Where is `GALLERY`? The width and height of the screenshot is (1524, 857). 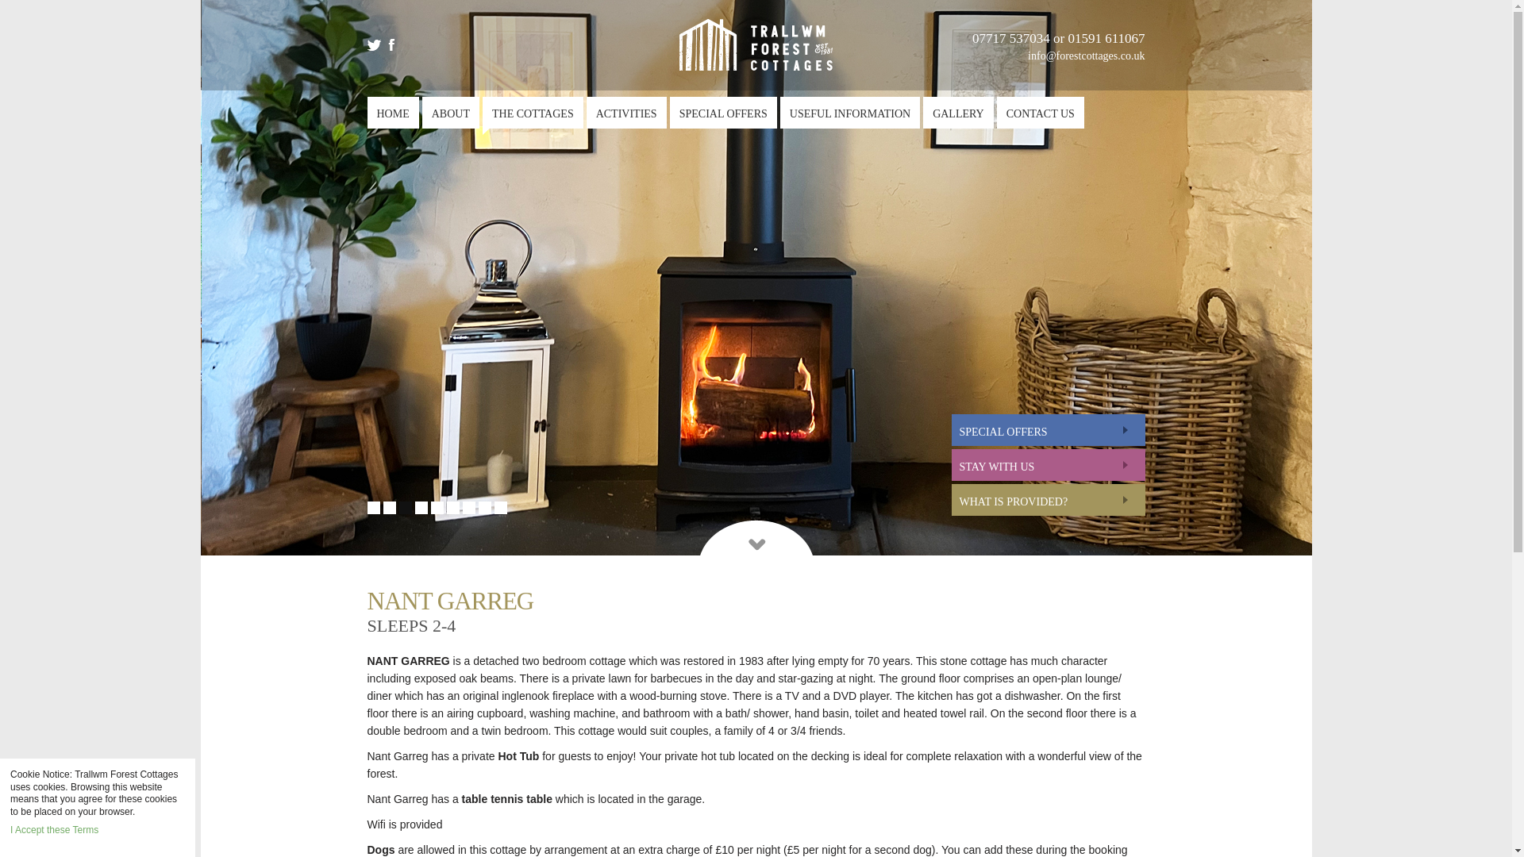
GALLERY is located at coordinates (958, 113).